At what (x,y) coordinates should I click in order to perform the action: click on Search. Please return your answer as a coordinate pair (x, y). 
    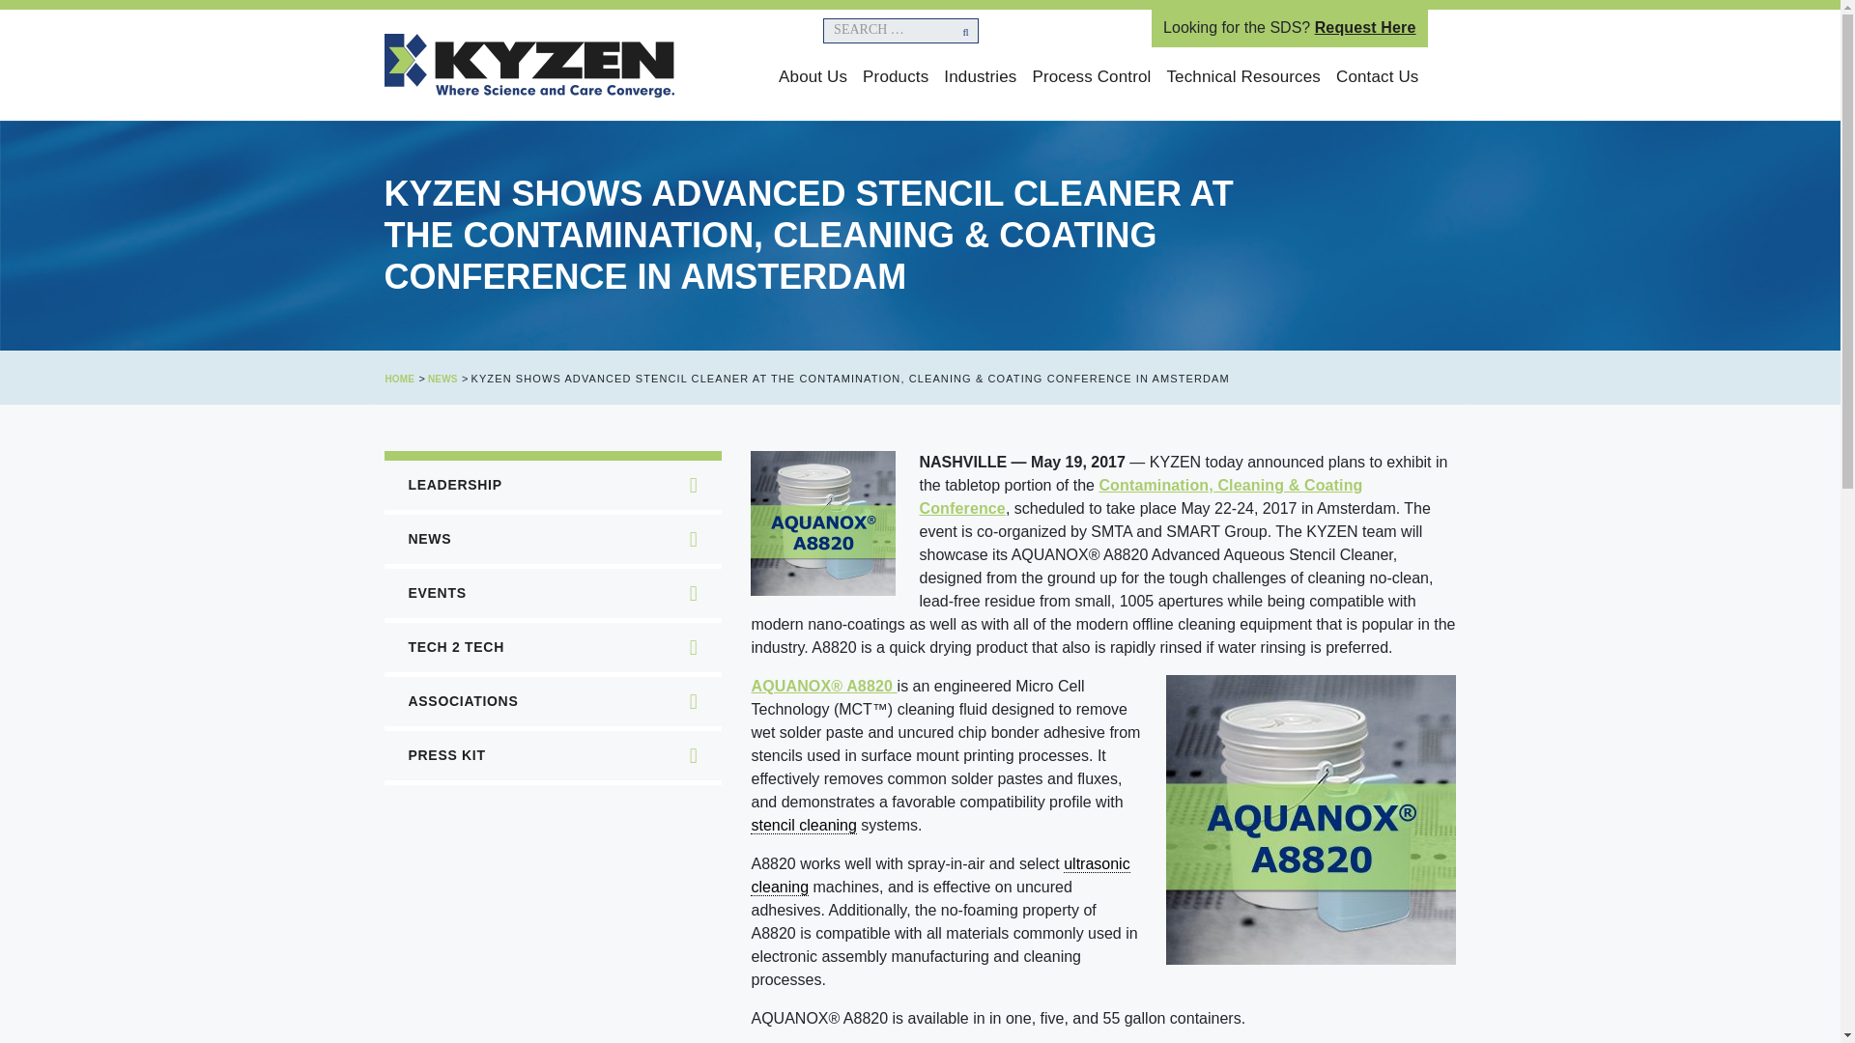
    Looking at the image, I should click on (951, 41).